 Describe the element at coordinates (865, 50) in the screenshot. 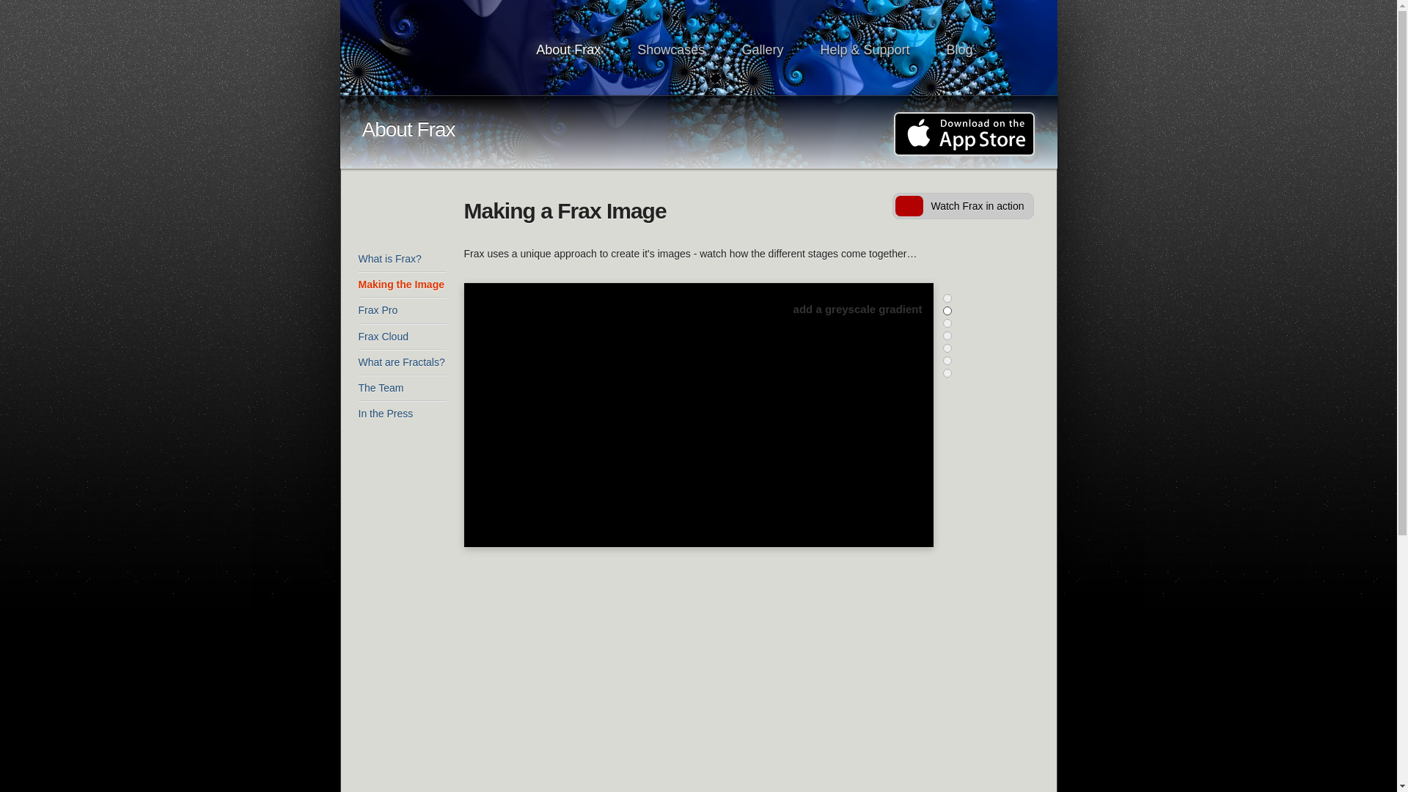

I see `Help & Support` at that location.